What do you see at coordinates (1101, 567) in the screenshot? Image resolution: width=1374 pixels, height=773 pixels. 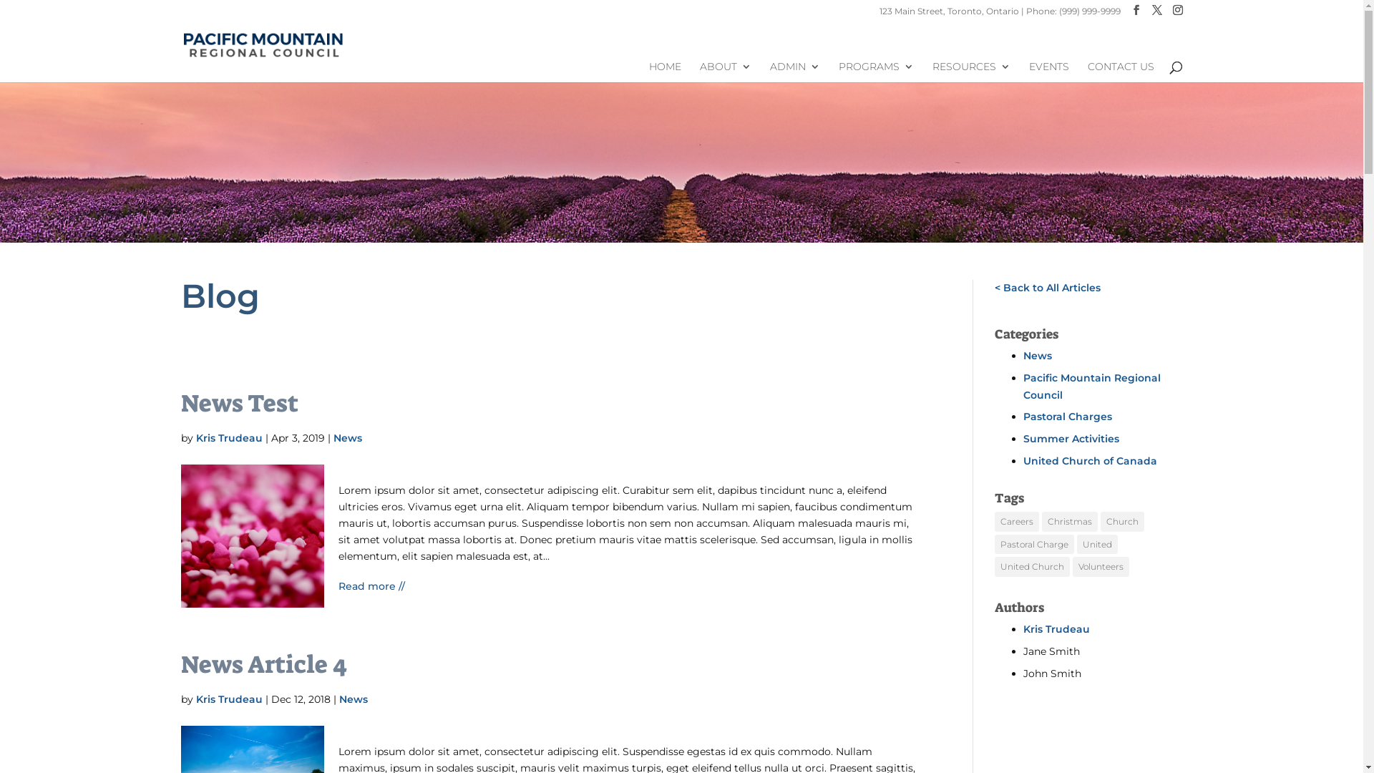 I see `Volunteers` at bounding box center [1101, 567].